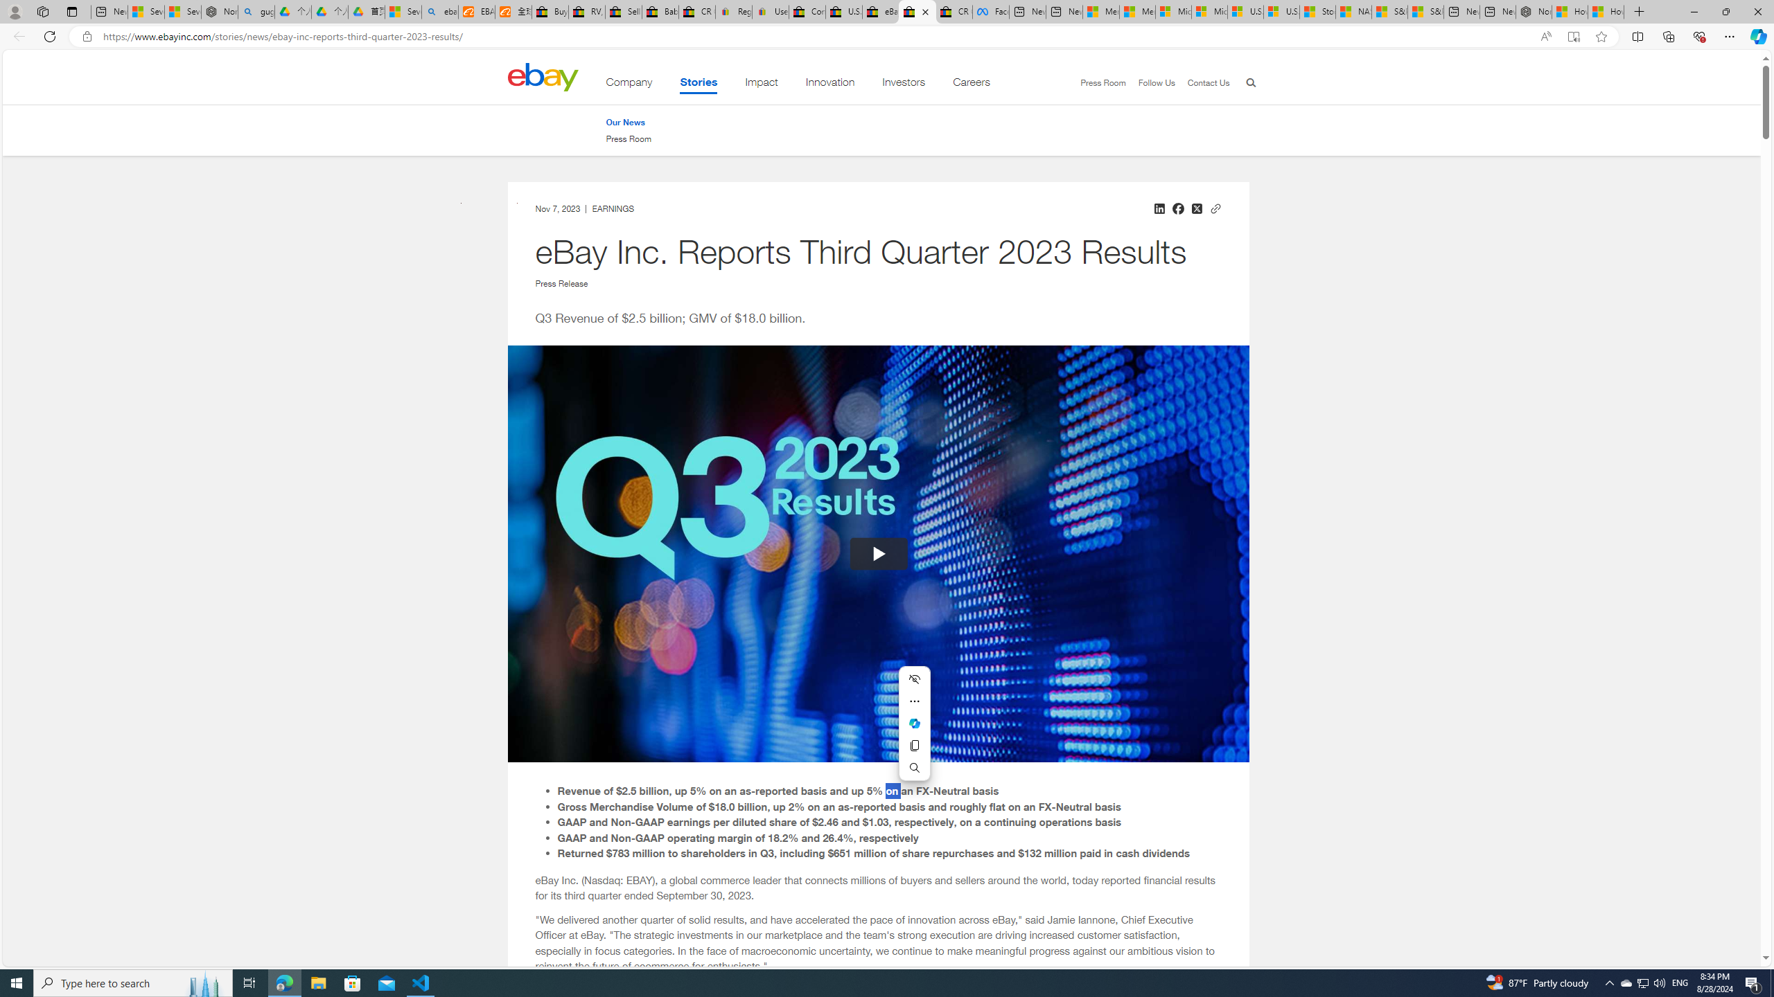 This screenshot has height=997, width=1774. I want to click on Mini menu on text selection, so click(914, 724).